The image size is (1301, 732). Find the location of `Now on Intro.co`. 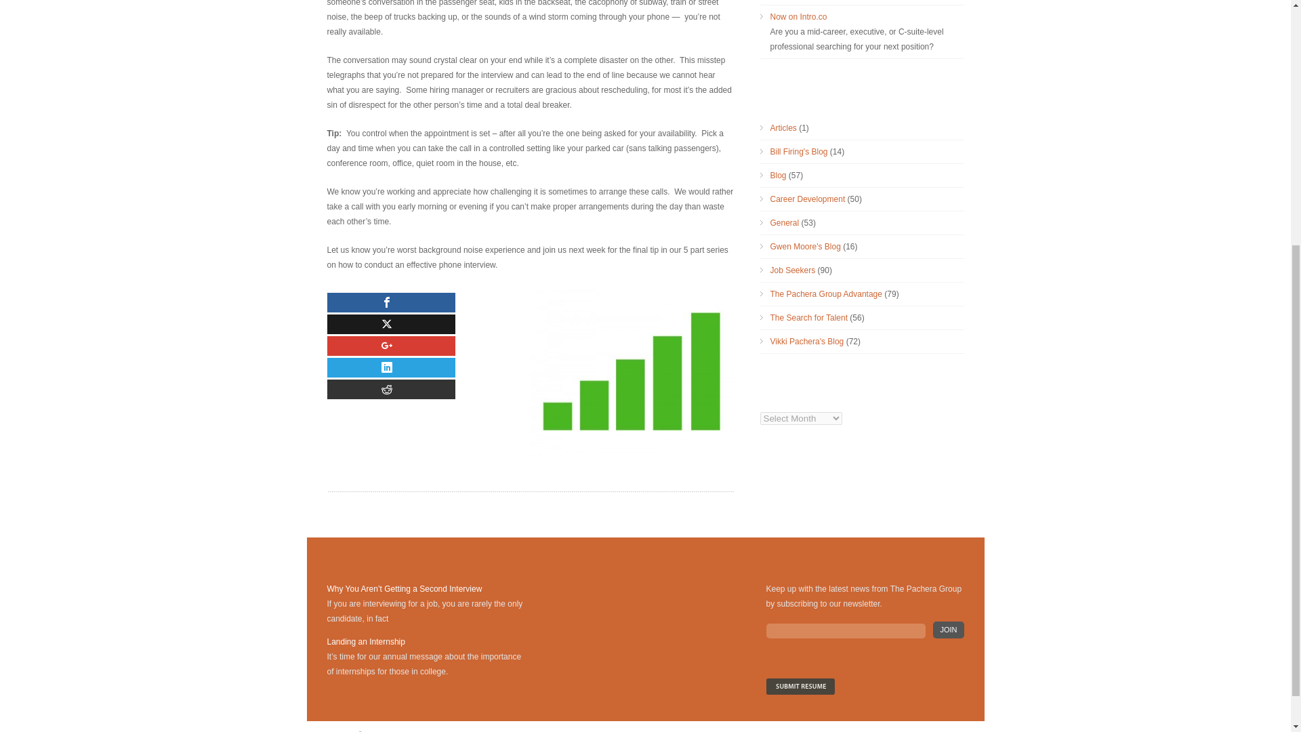

Now on Intro.co is located at coordinates (798, 17).